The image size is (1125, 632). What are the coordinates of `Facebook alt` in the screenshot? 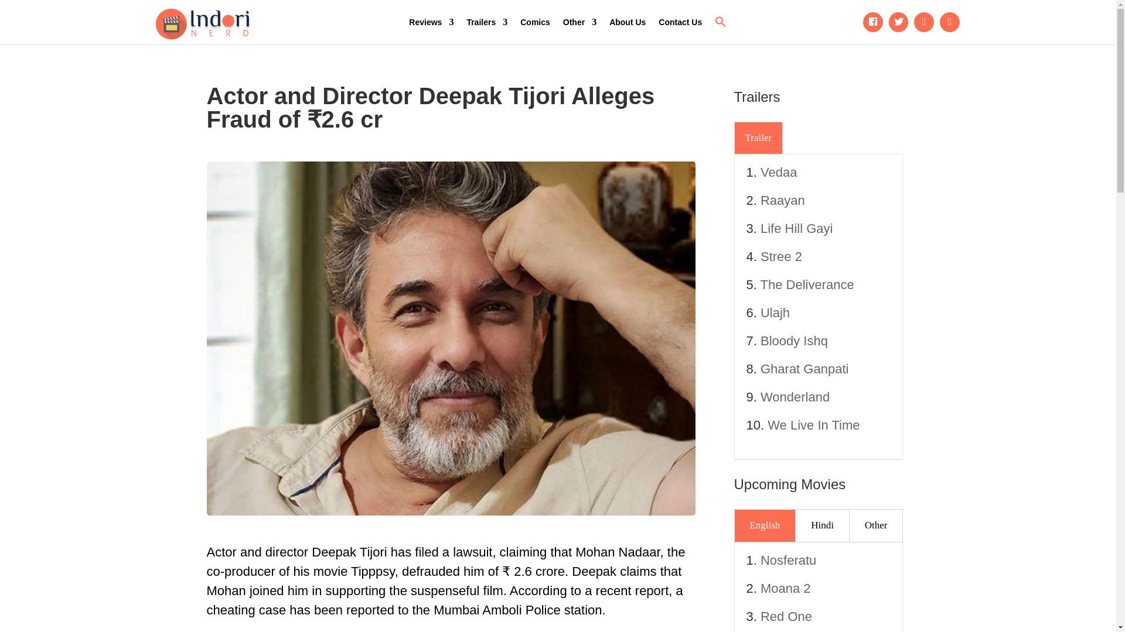 It's located at (873, 22).